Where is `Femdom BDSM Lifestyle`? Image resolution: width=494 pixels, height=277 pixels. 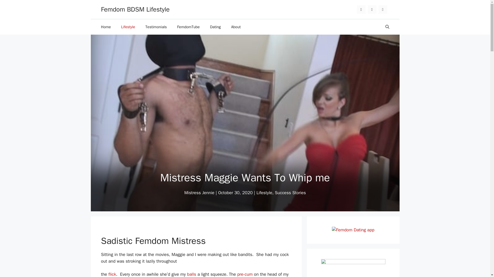
Femdom BDSM Lifestyle is located at coordinates (135, 9).